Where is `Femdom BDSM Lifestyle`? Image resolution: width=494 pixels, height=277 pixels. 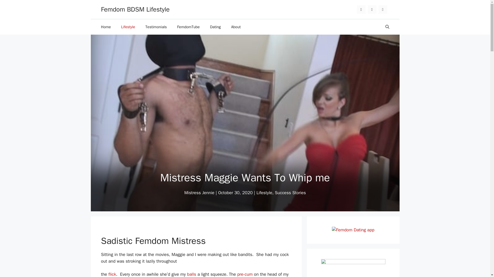
Femdom BDSM Lifestyle is located at coordinates (135, 9).